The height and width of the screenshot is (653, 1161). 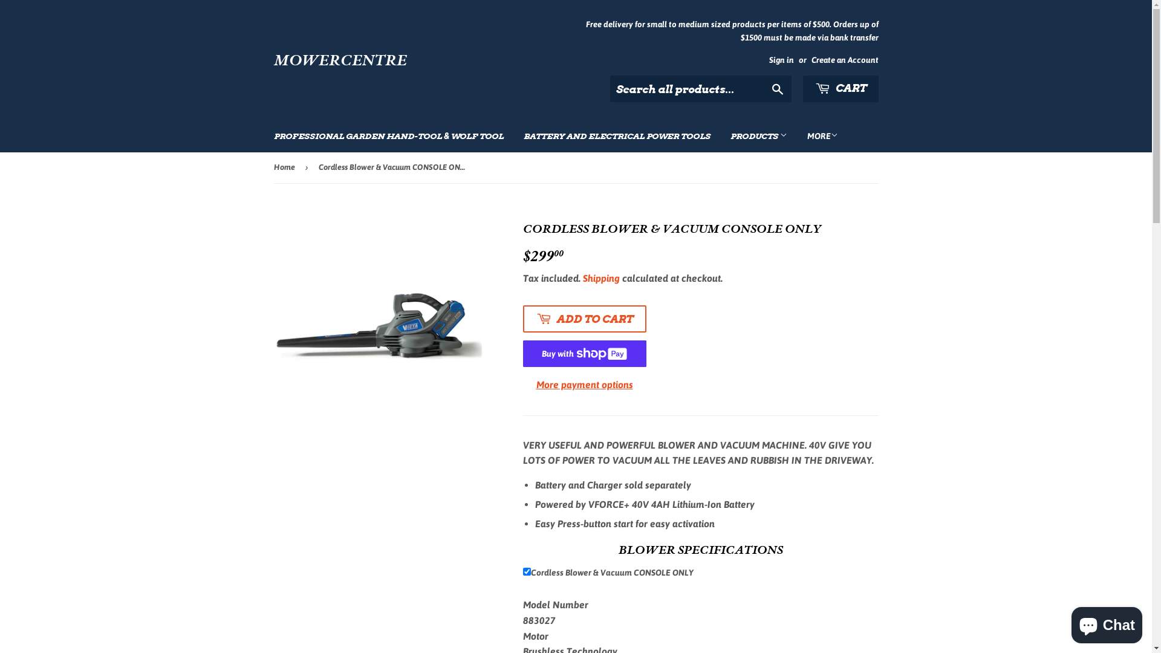 What do you see at coordinates (584, 319) in the screenshot?
I see `ADD TO CART` at bounding box center [584, 319].